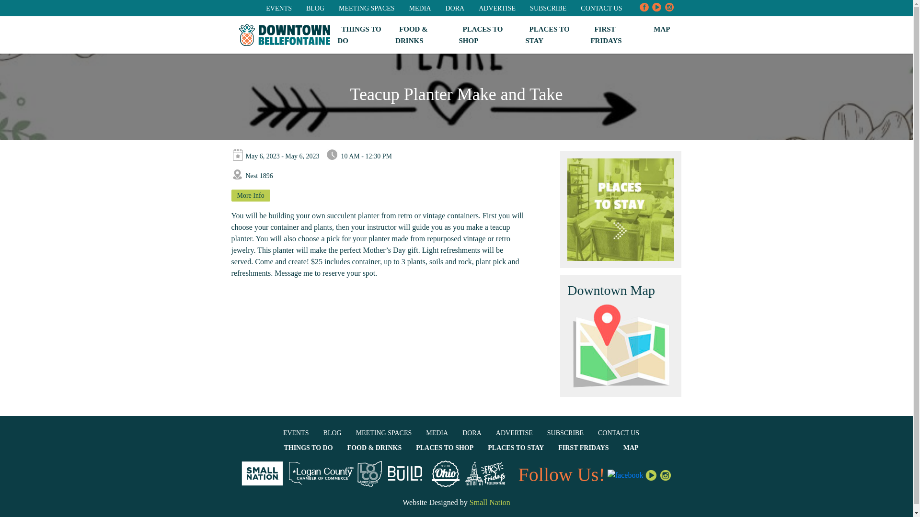 The height and width of the screenshot is (517, 920). What do you see at coordinates (455, 8) in the screenshot?
I see `DORA` at bounding box center [455, 8].